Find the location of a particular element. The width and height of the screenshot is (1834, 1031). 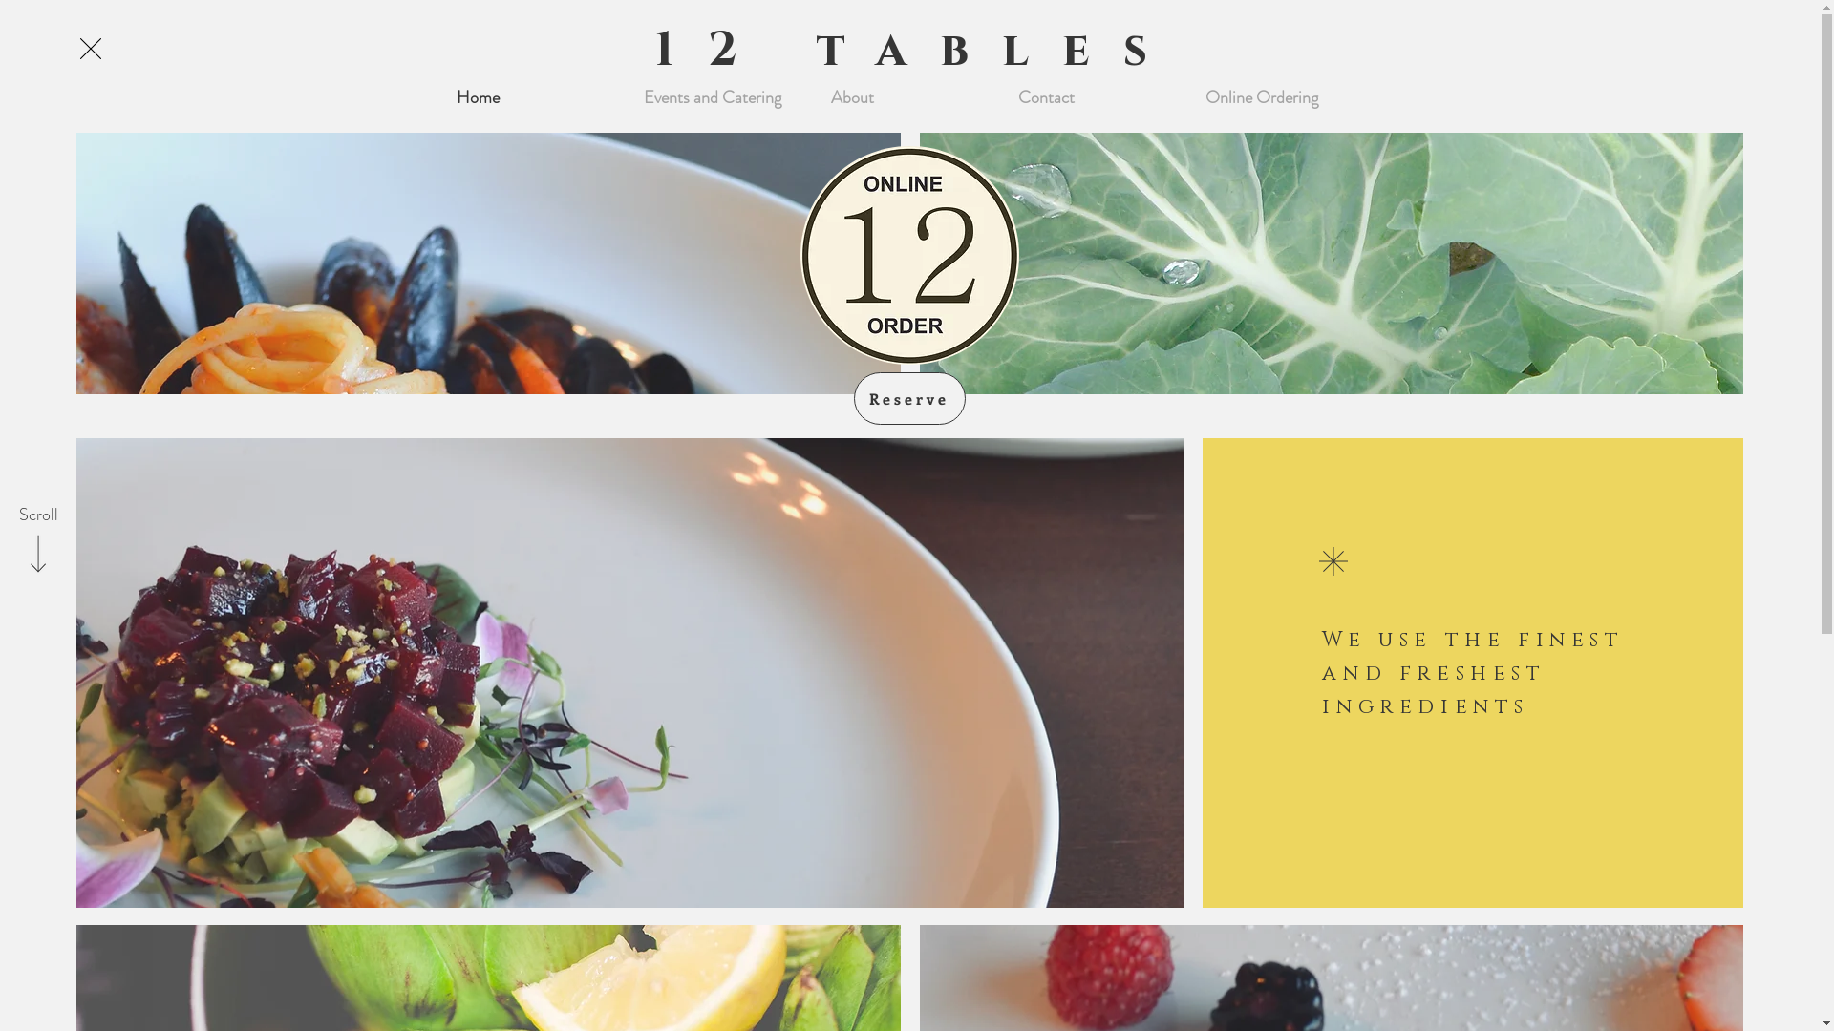

Contact is located at coordinates (1097, 97).